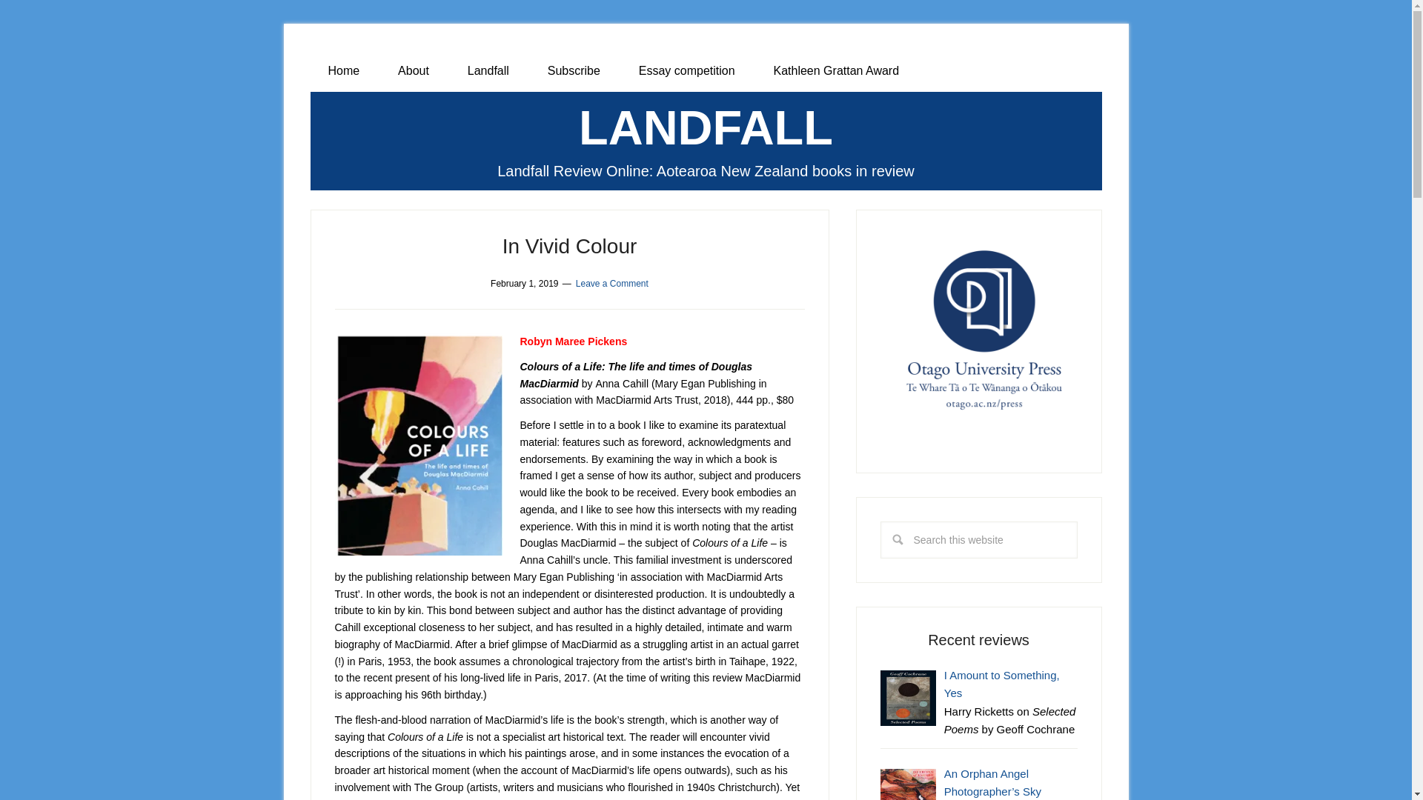 This screenshot has height=800, width=1423. I want to click on Kathleen Grattan Award, so click(836, 71).